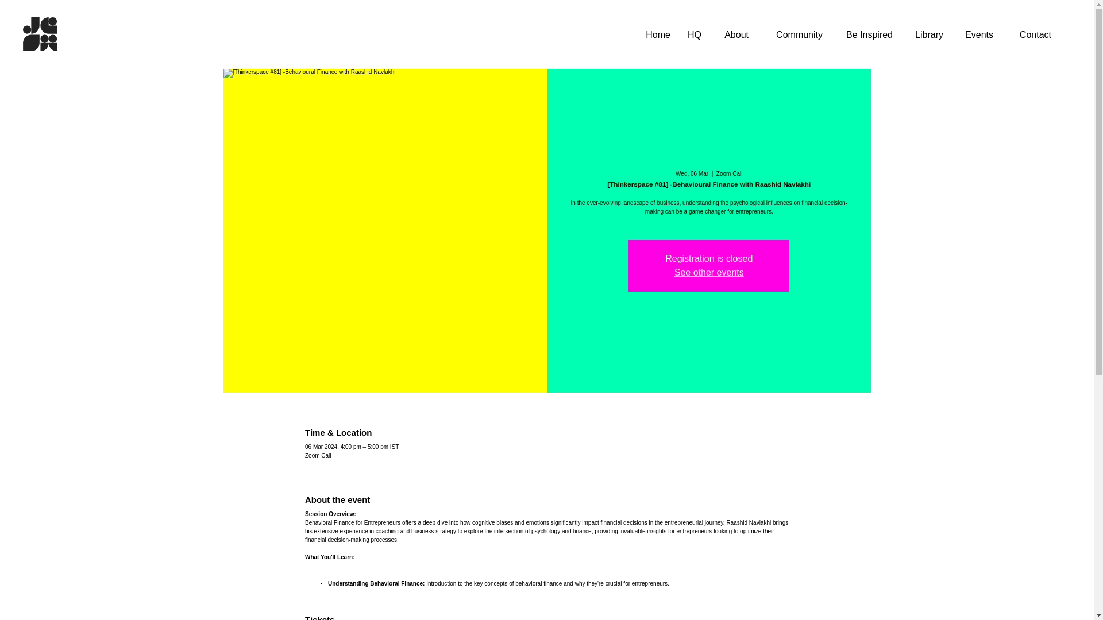 This screenshot has height=620, width=1103. Describe the element at coordinates (866, 34) in the screenshot. I see `Be Inspired` at that location.